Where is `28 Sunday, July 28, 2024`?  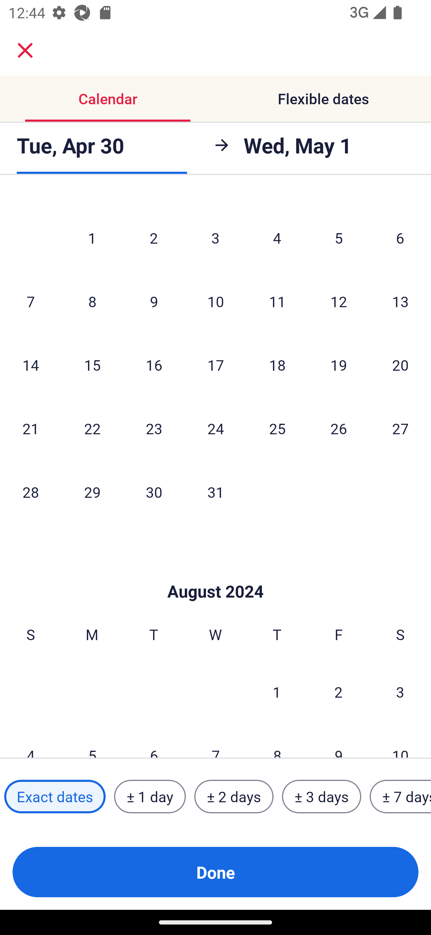 28 Sunday, July 28, 2024 is located at coordinates (31, 492).